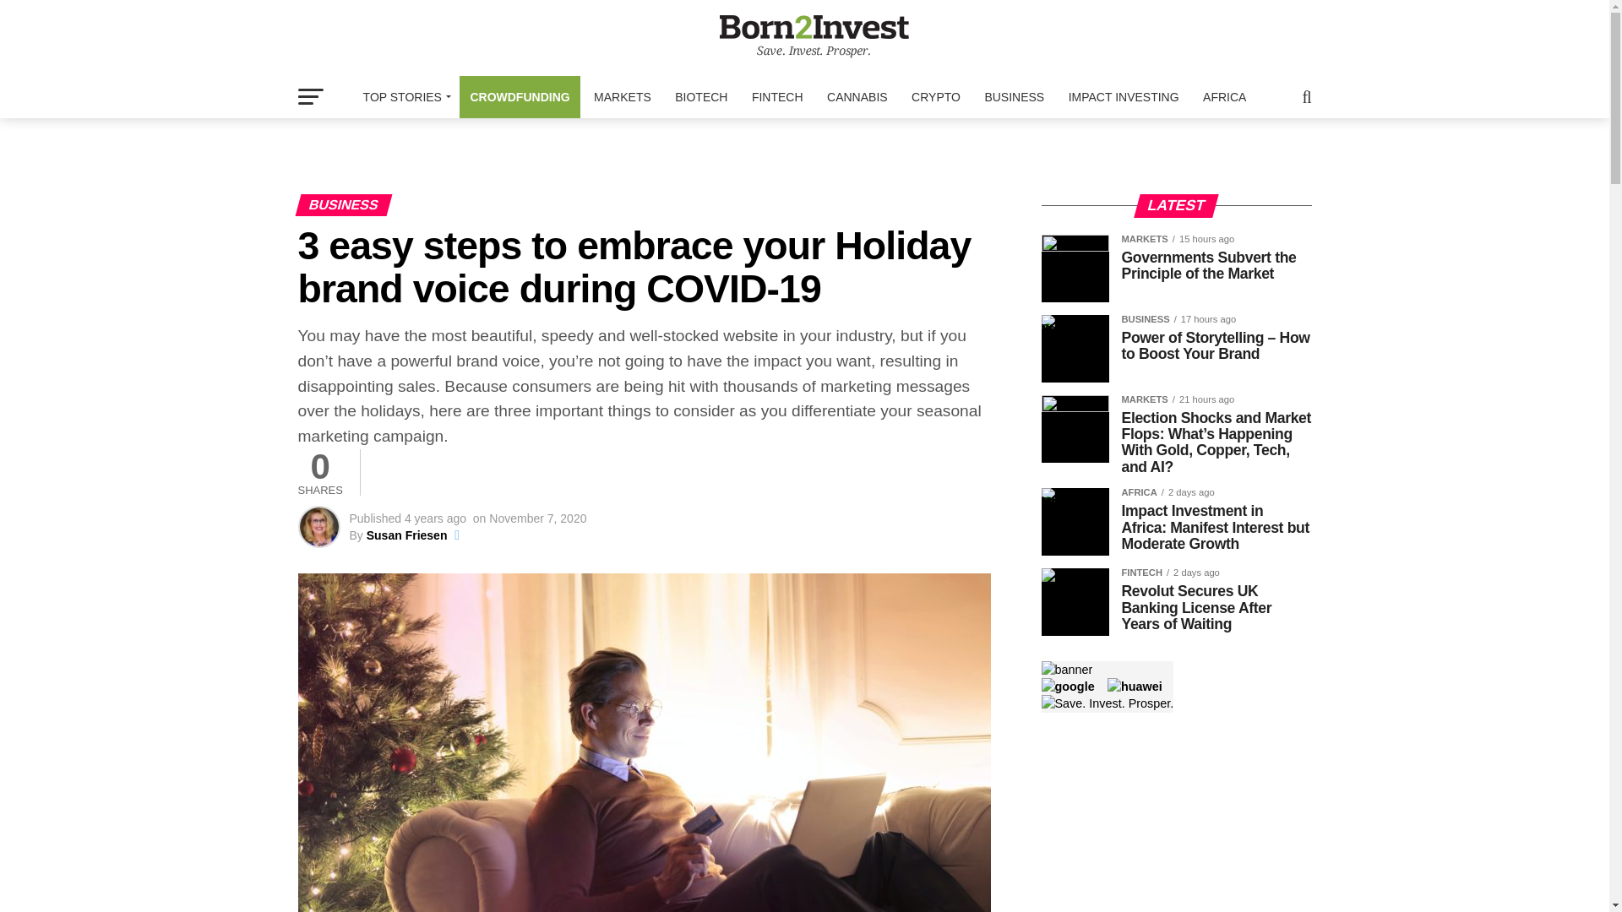 The width and height of the screenshot is (1622, 912). Describe the element at coordinates (777, 96) in the screenshot. I see `FINTECH` at that location.